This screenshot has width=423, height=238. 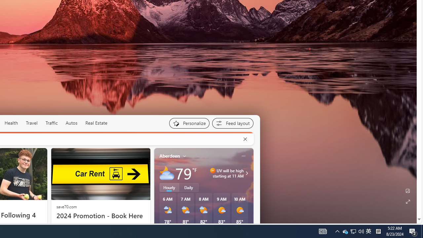 I want to click on Personalize your feed", so click(x=189, y=123).